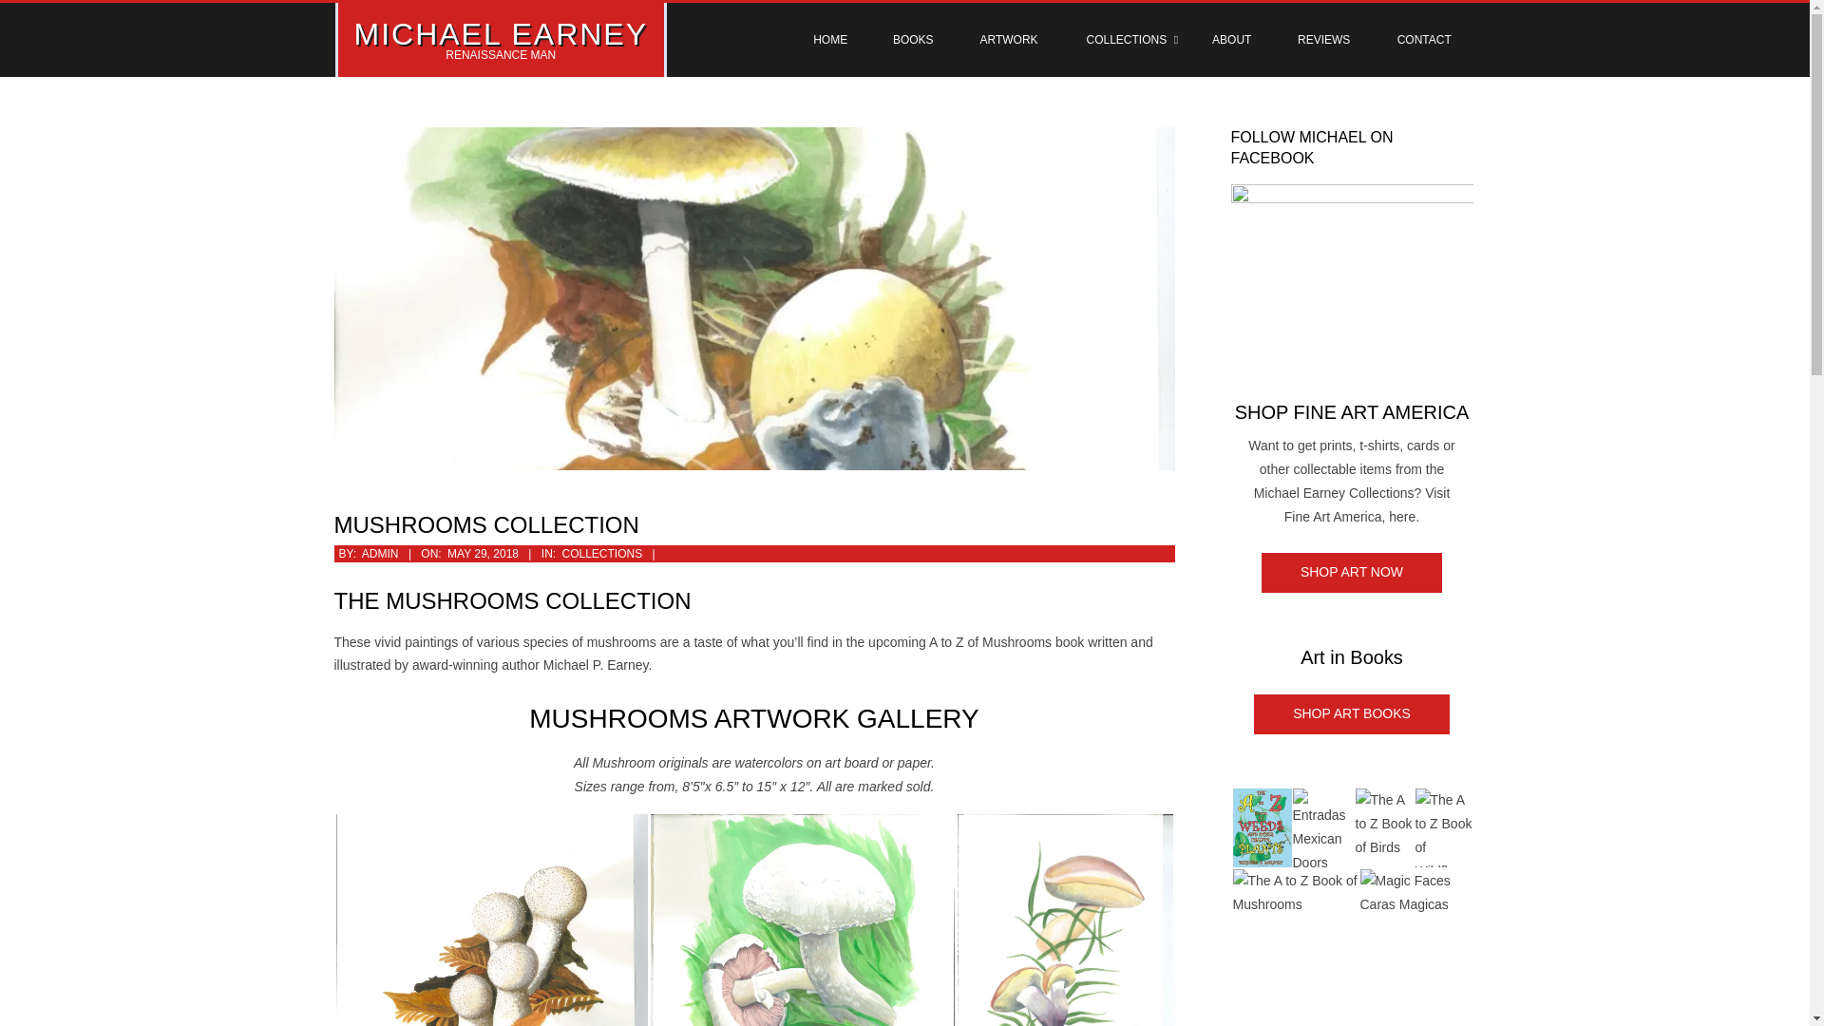 This screenshot has width=1824, height=1026. Describe the element at coordinates (483, 553) in the screenshot. I see `Tuesday, May 29, 2018, 3:12 pm` at that location.